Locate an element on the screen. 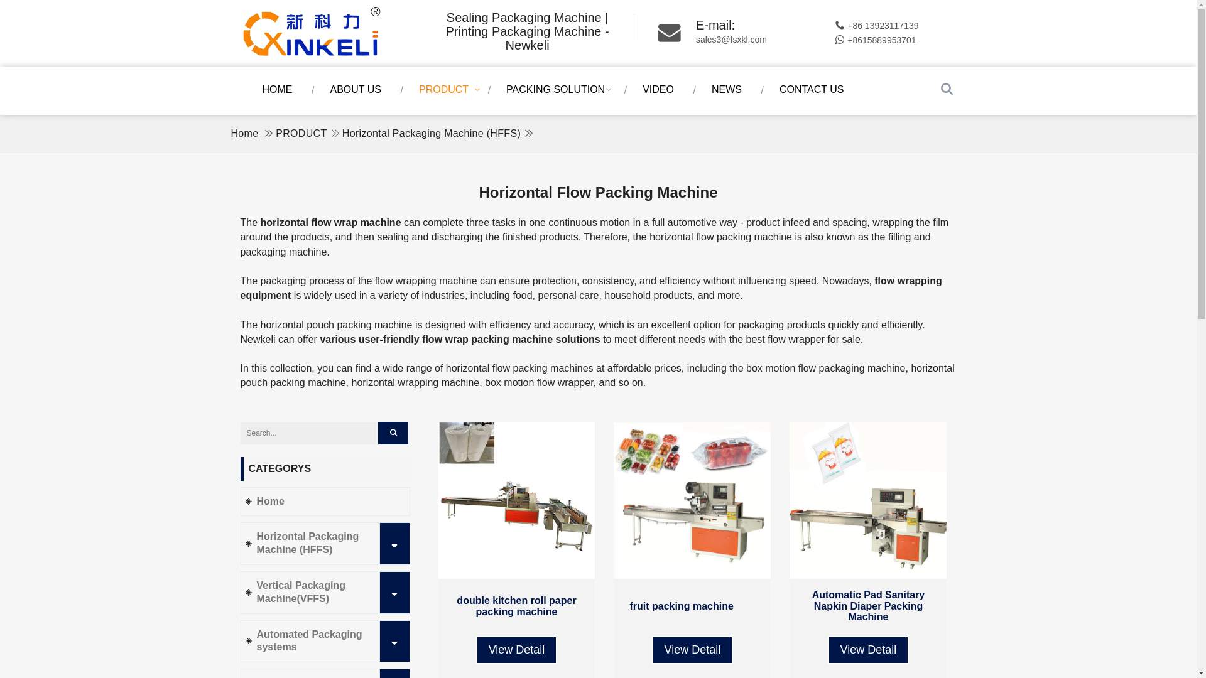  PACKING SOLUTION is located at coordinates (559, 90).